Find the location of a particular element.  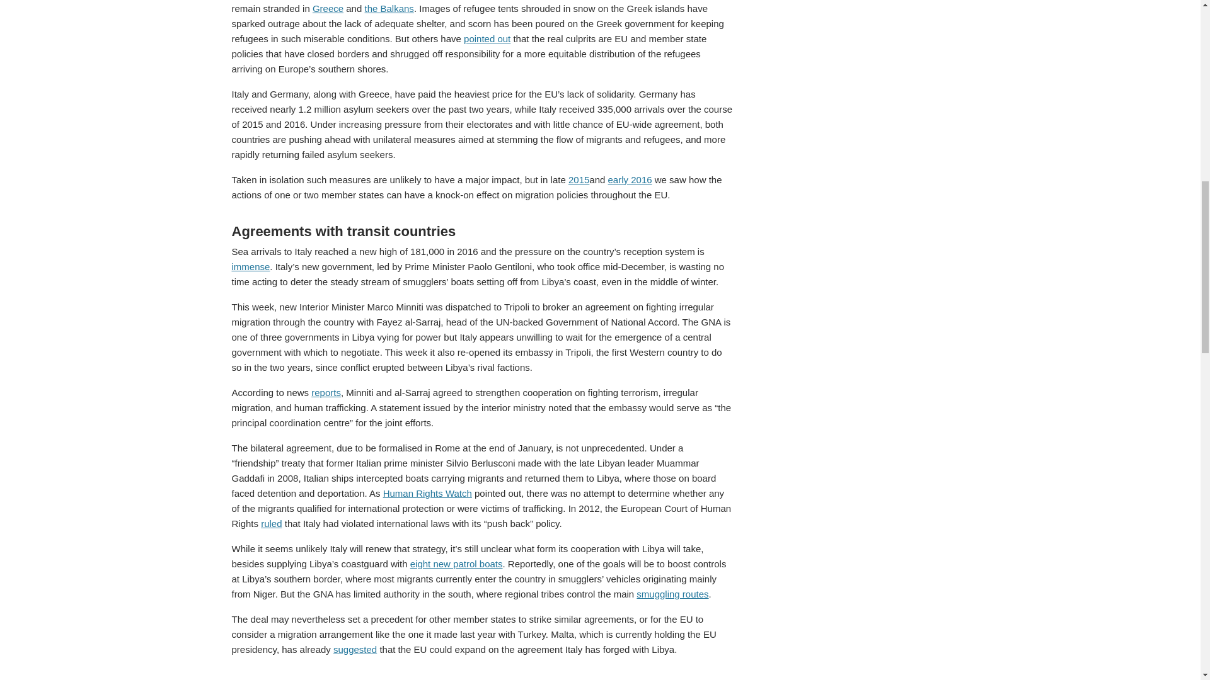

Human Rights Watch is located at coordinates (427, 493).